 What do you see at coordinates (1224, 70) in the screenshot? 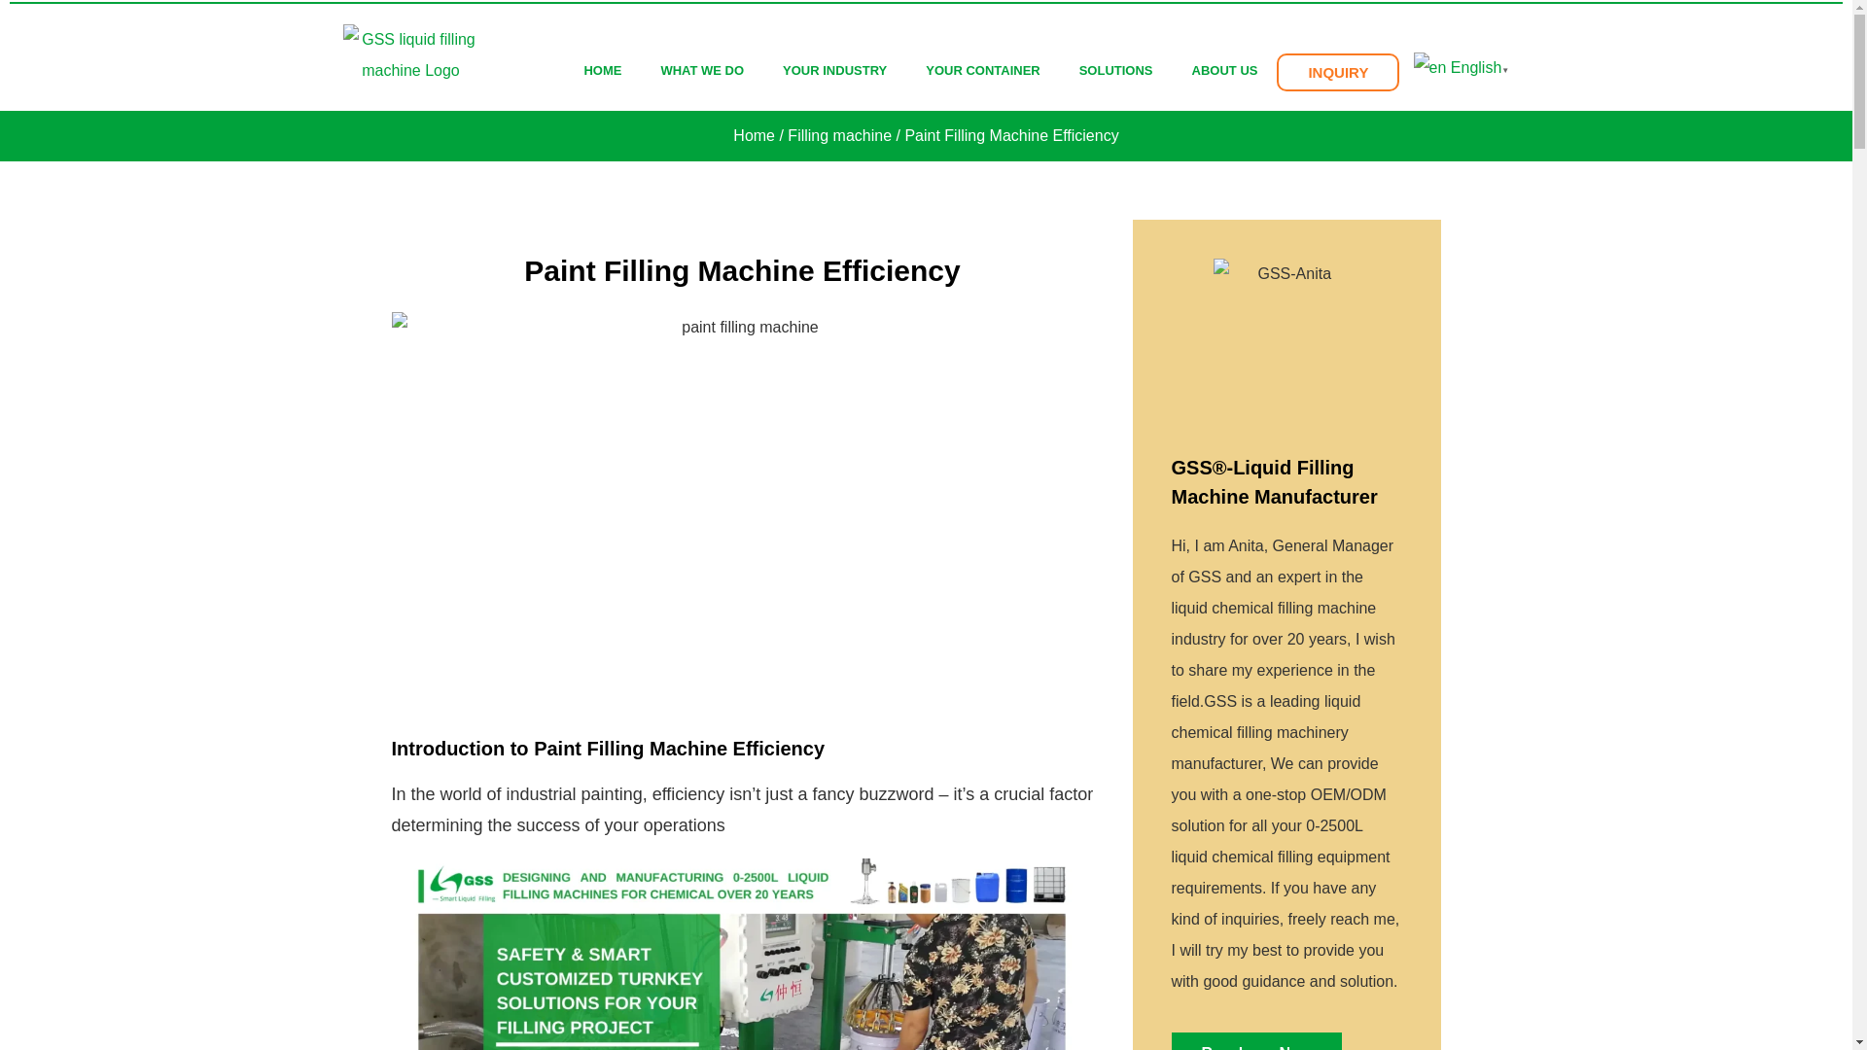
I see `ABOUT US` at bounding box center [1224, 70].